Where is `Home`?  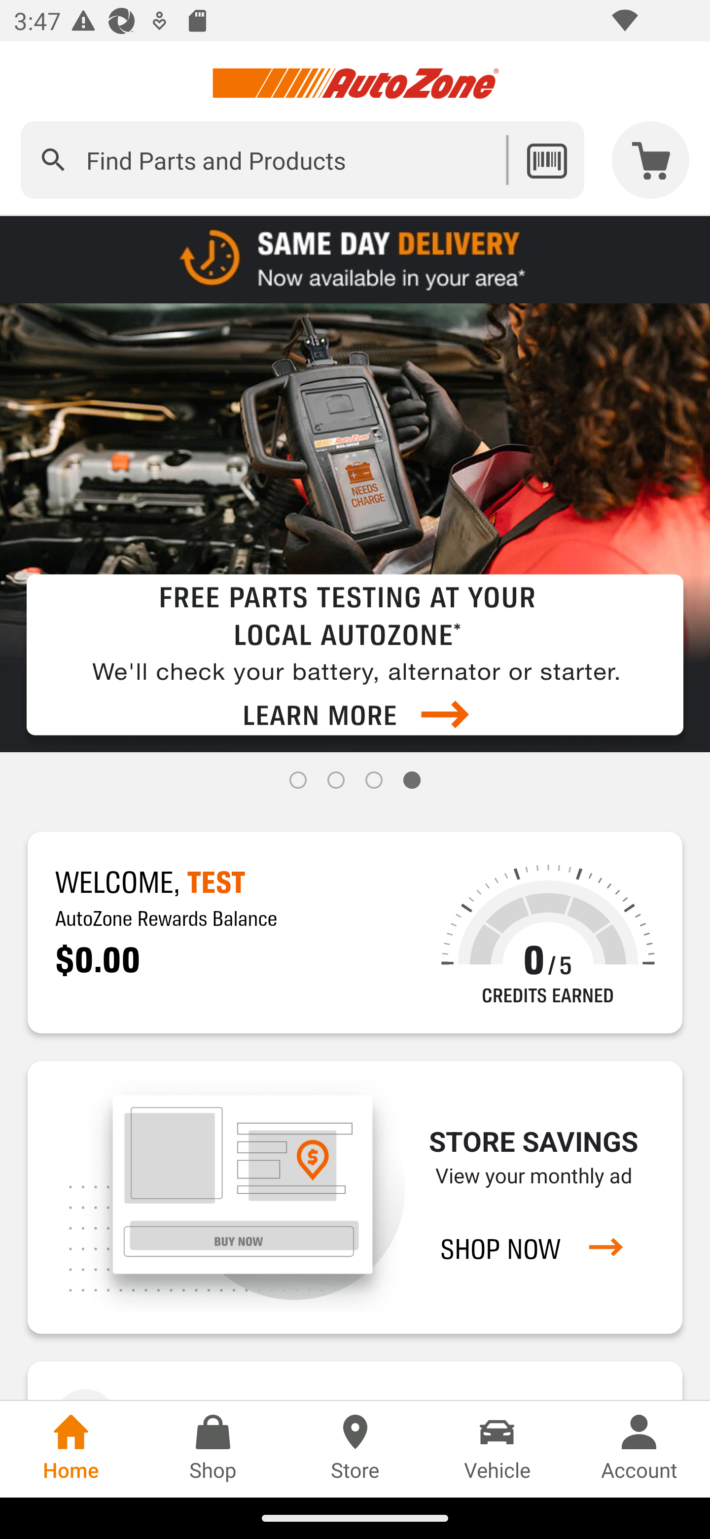 Home is located at coordinates (71, 1449).